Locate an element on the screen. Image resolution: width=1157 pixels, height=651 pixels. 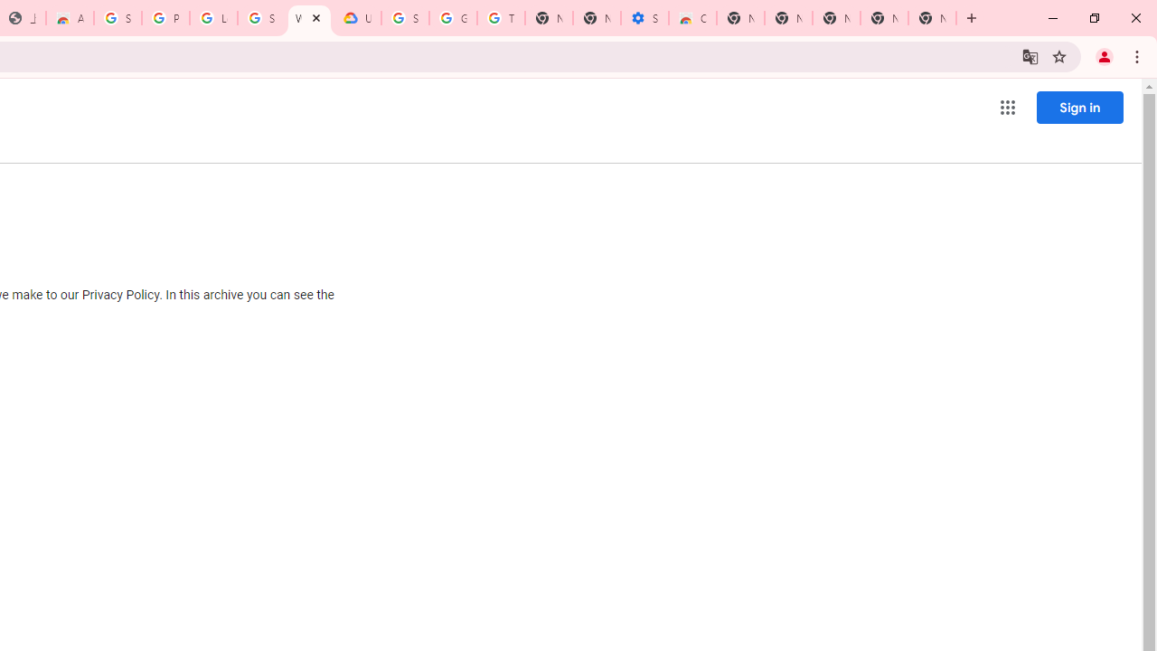
Sign in - Google Accounts is located at coordinates (118, 18).